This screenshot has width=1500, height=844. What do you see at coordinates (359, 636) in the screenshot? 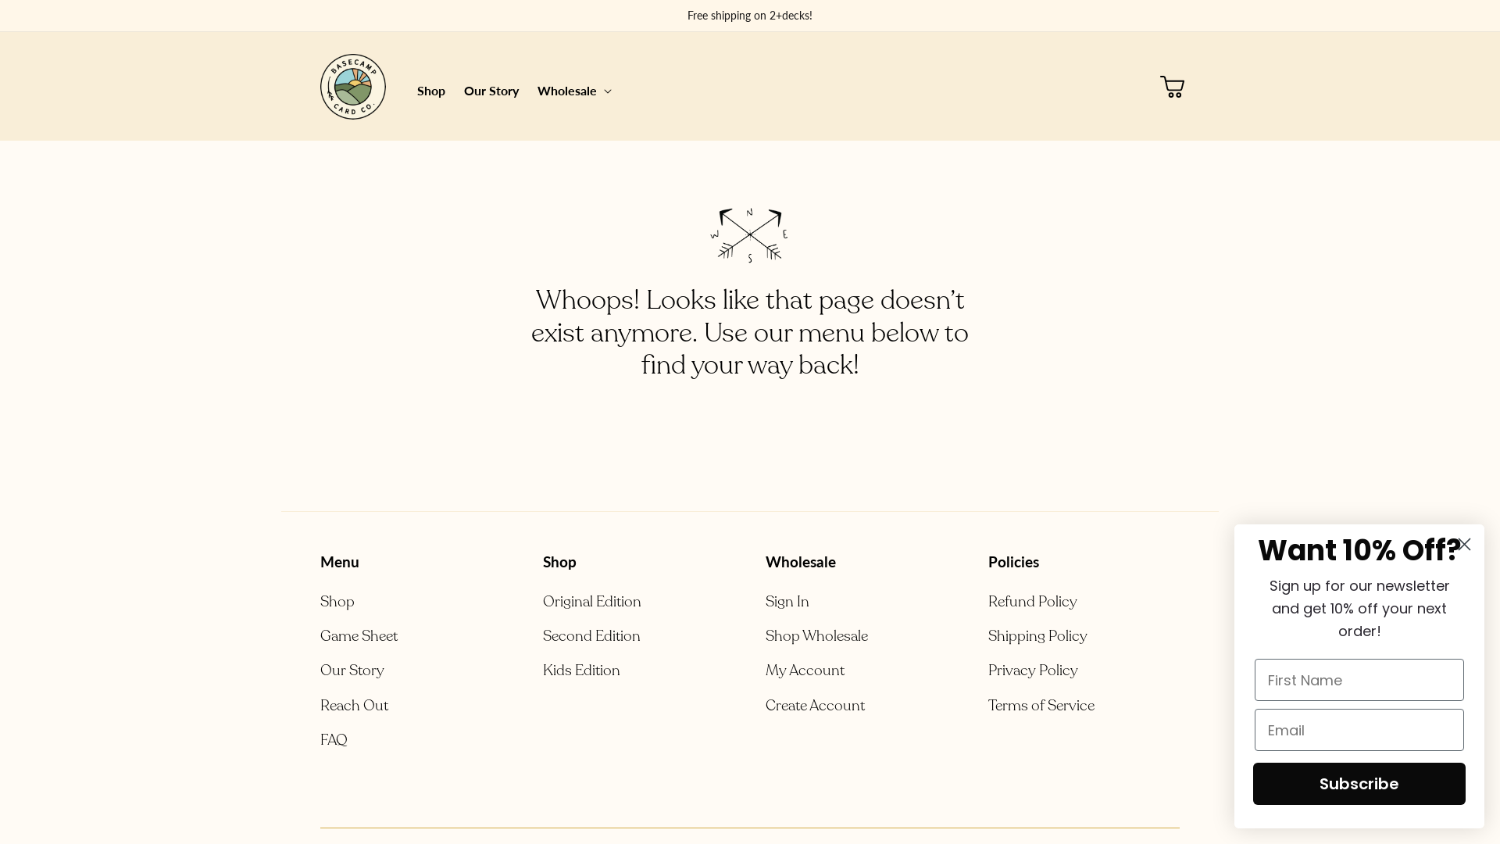
I see `Game Sheet` at bounding box center [359, 636].